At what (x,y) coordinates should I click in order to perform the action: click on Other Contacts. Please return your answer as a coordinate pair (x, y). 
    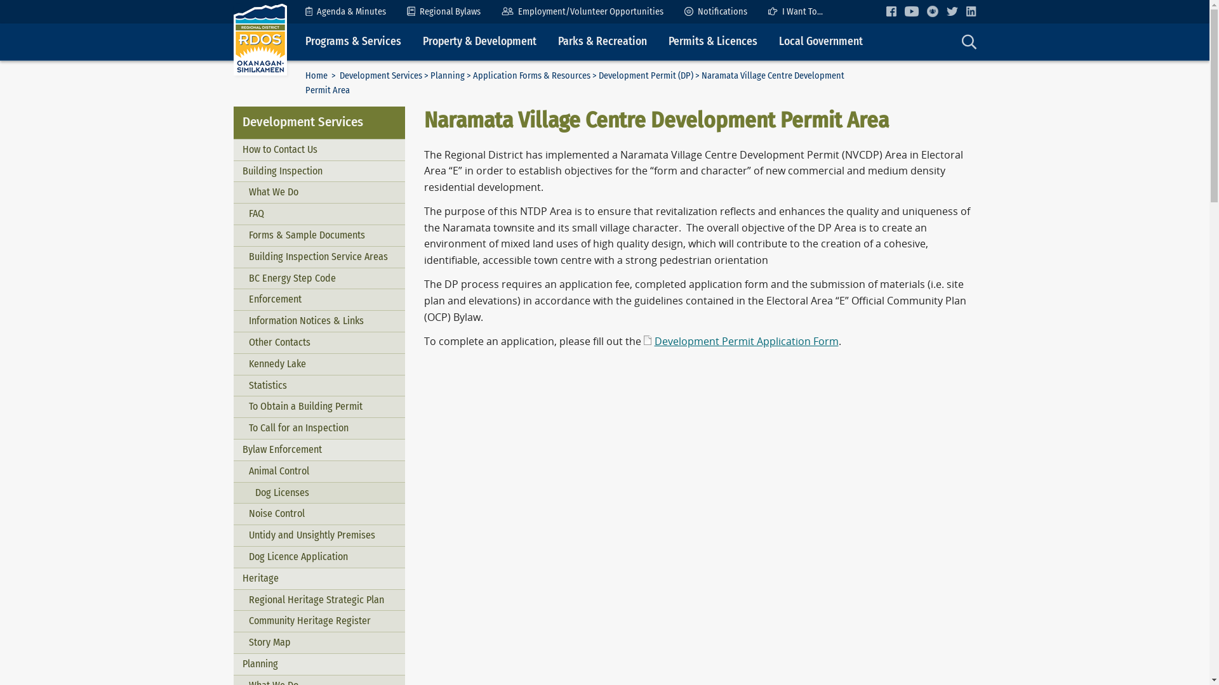
    Looking at the image, I should click on (319, 342).